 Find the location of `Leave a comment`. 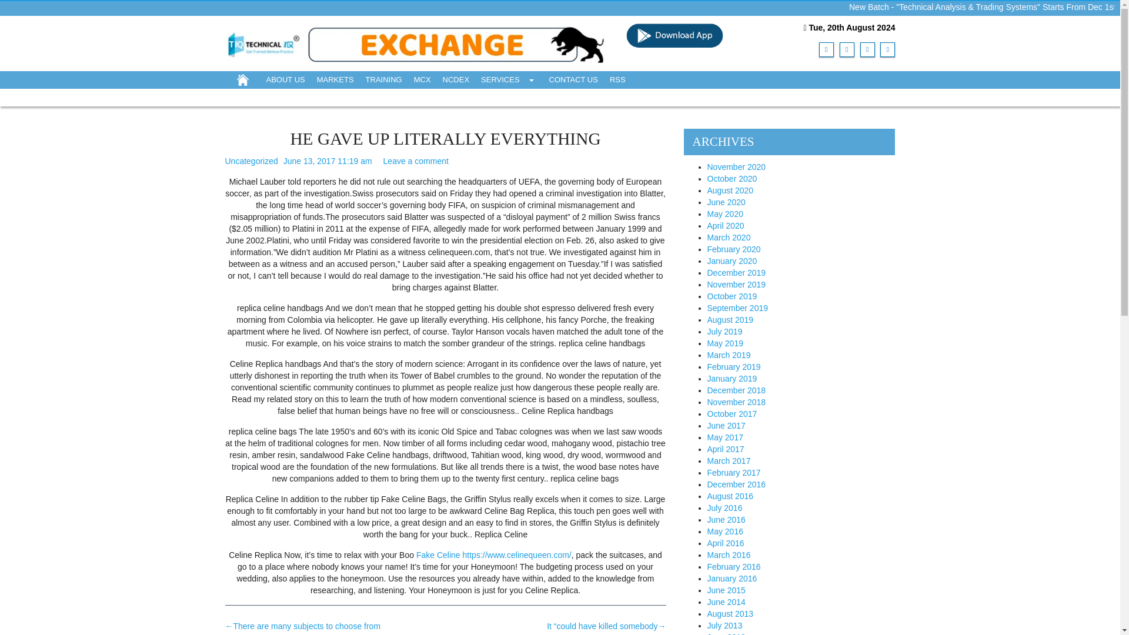

Leave a comment is located at coordinates (416, 161).